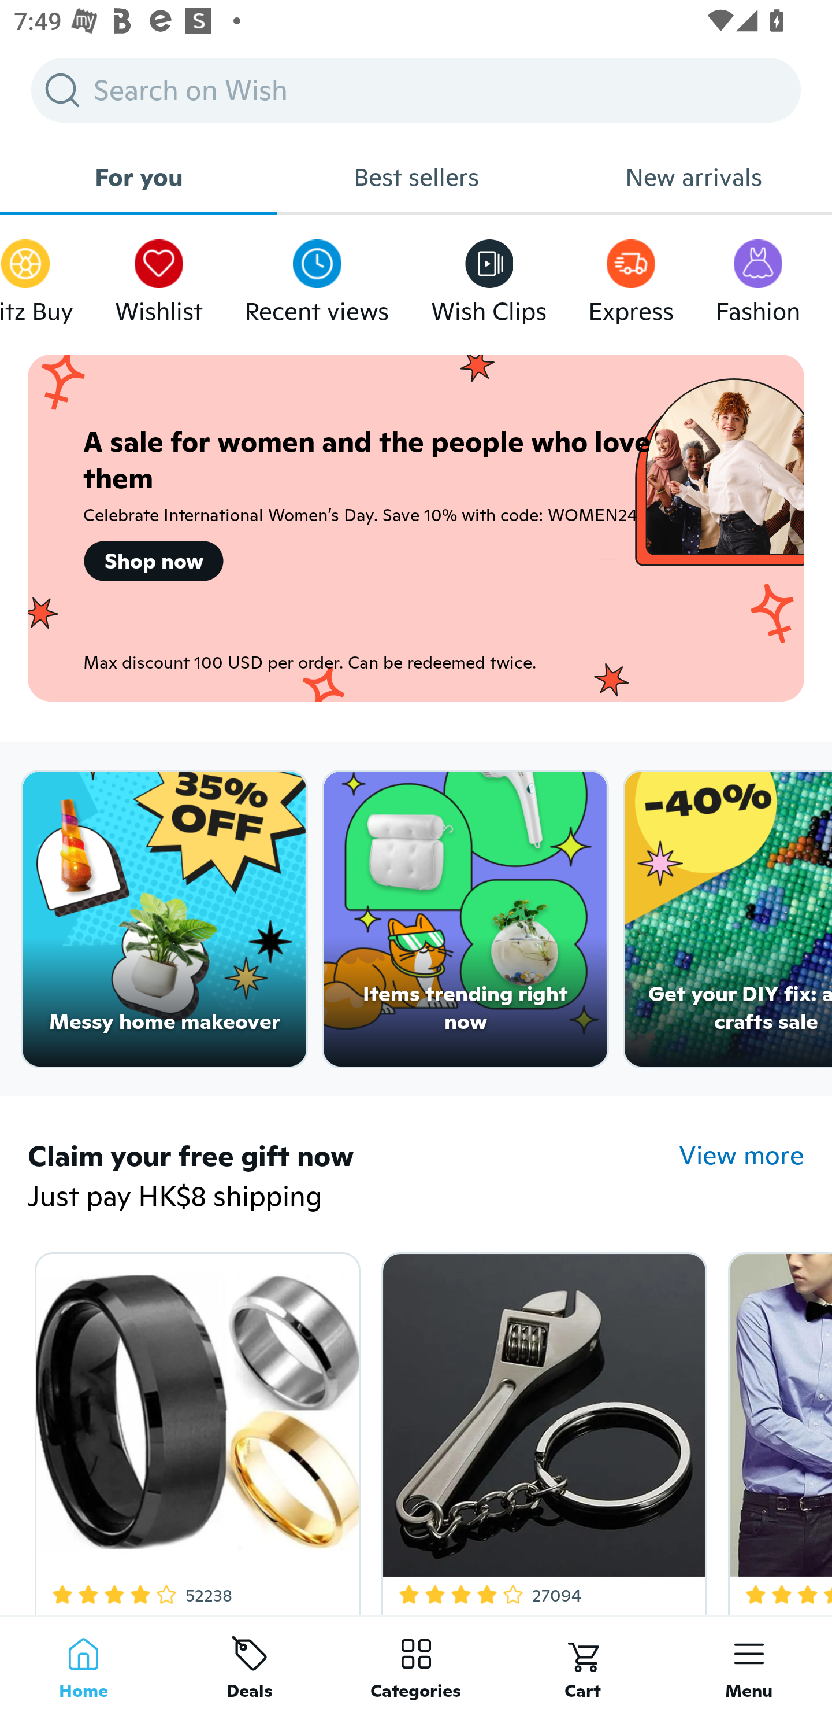 The image size is (832, 1712). I want to click on New arrivals, so click(693, 177).